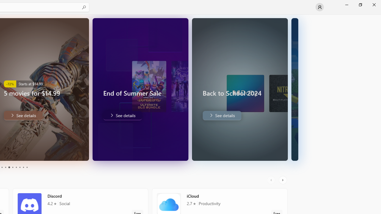 Image resolution: width=381 pixels, height=214 pixels. Describe the element at coordinates (2, 167) in the screenshot. I see `Page 3` at that location.